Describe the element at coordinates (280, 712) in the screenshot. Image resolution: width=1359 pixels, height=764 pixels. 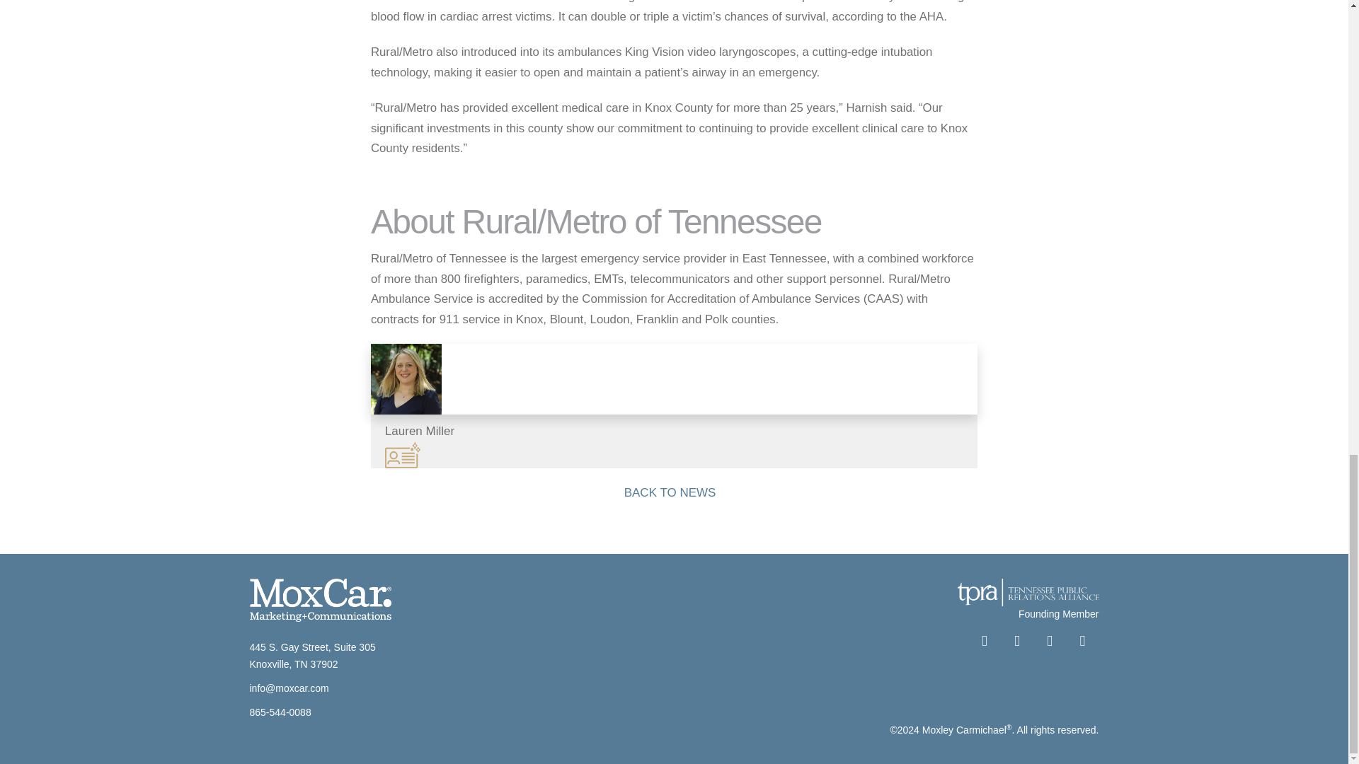
I see `865-544-0088` at that location.